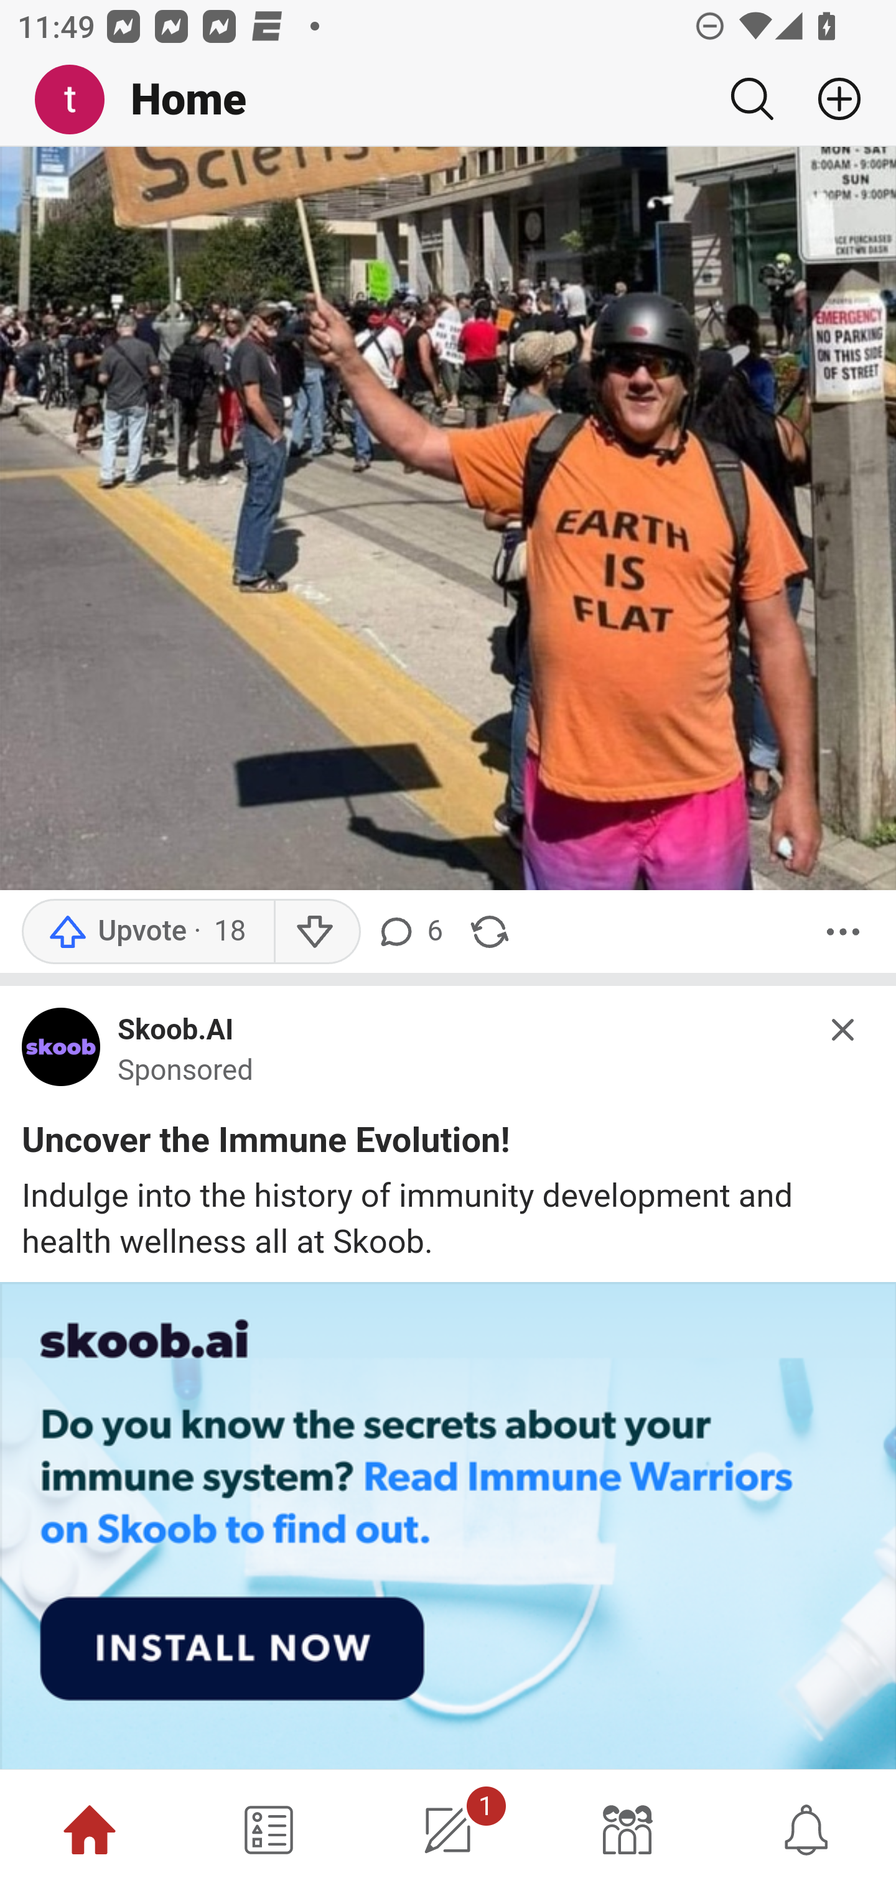 The image size is (896, 1891). Describe the element at coordinates (413, 933) in the screenshot. I see `6 comments` at that location.